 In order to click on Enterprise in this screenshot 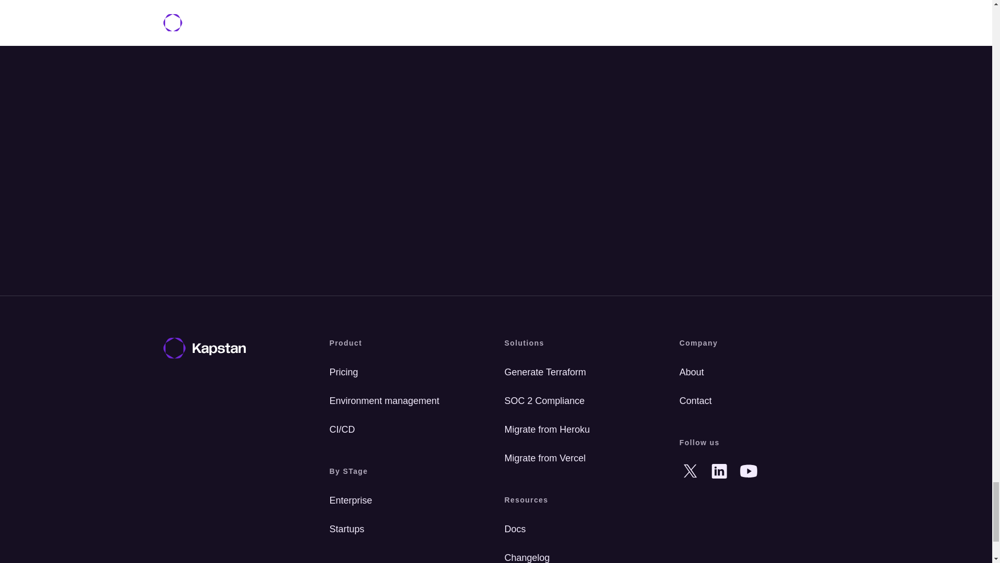, I will do `click(404, 500)`.